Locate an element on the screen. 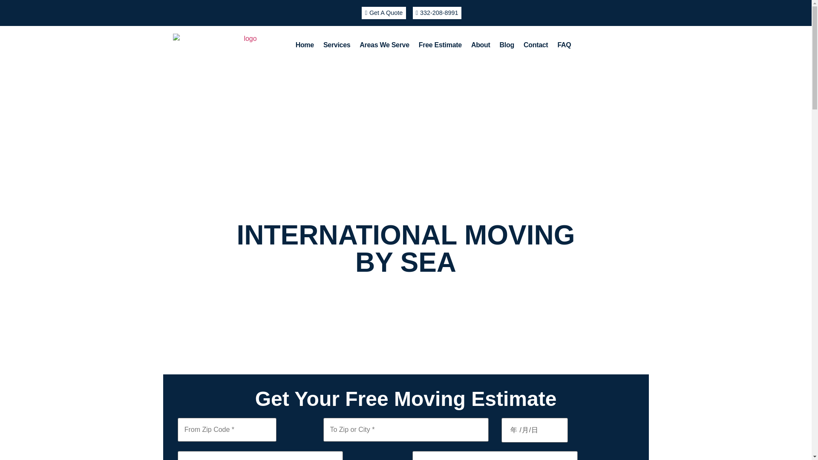  About is located at coordinates (481, 45).